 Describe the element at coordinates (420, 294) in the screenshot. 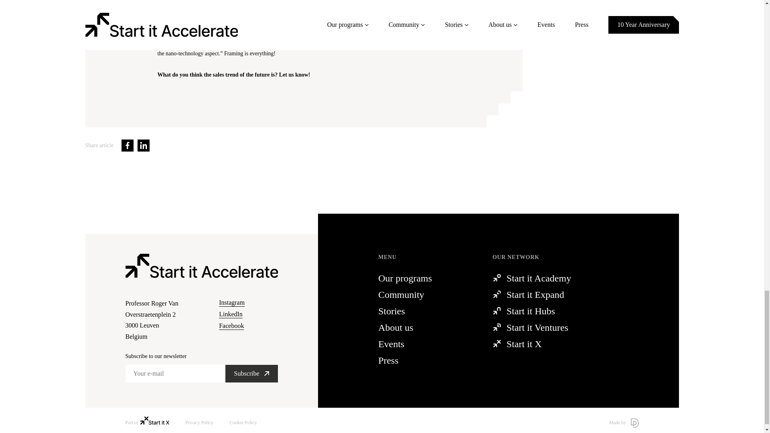

I see `Community` at that location.